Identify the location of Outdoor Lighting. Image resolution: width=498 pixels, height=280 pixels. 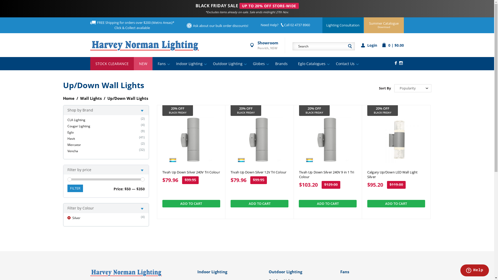
(227, 64).